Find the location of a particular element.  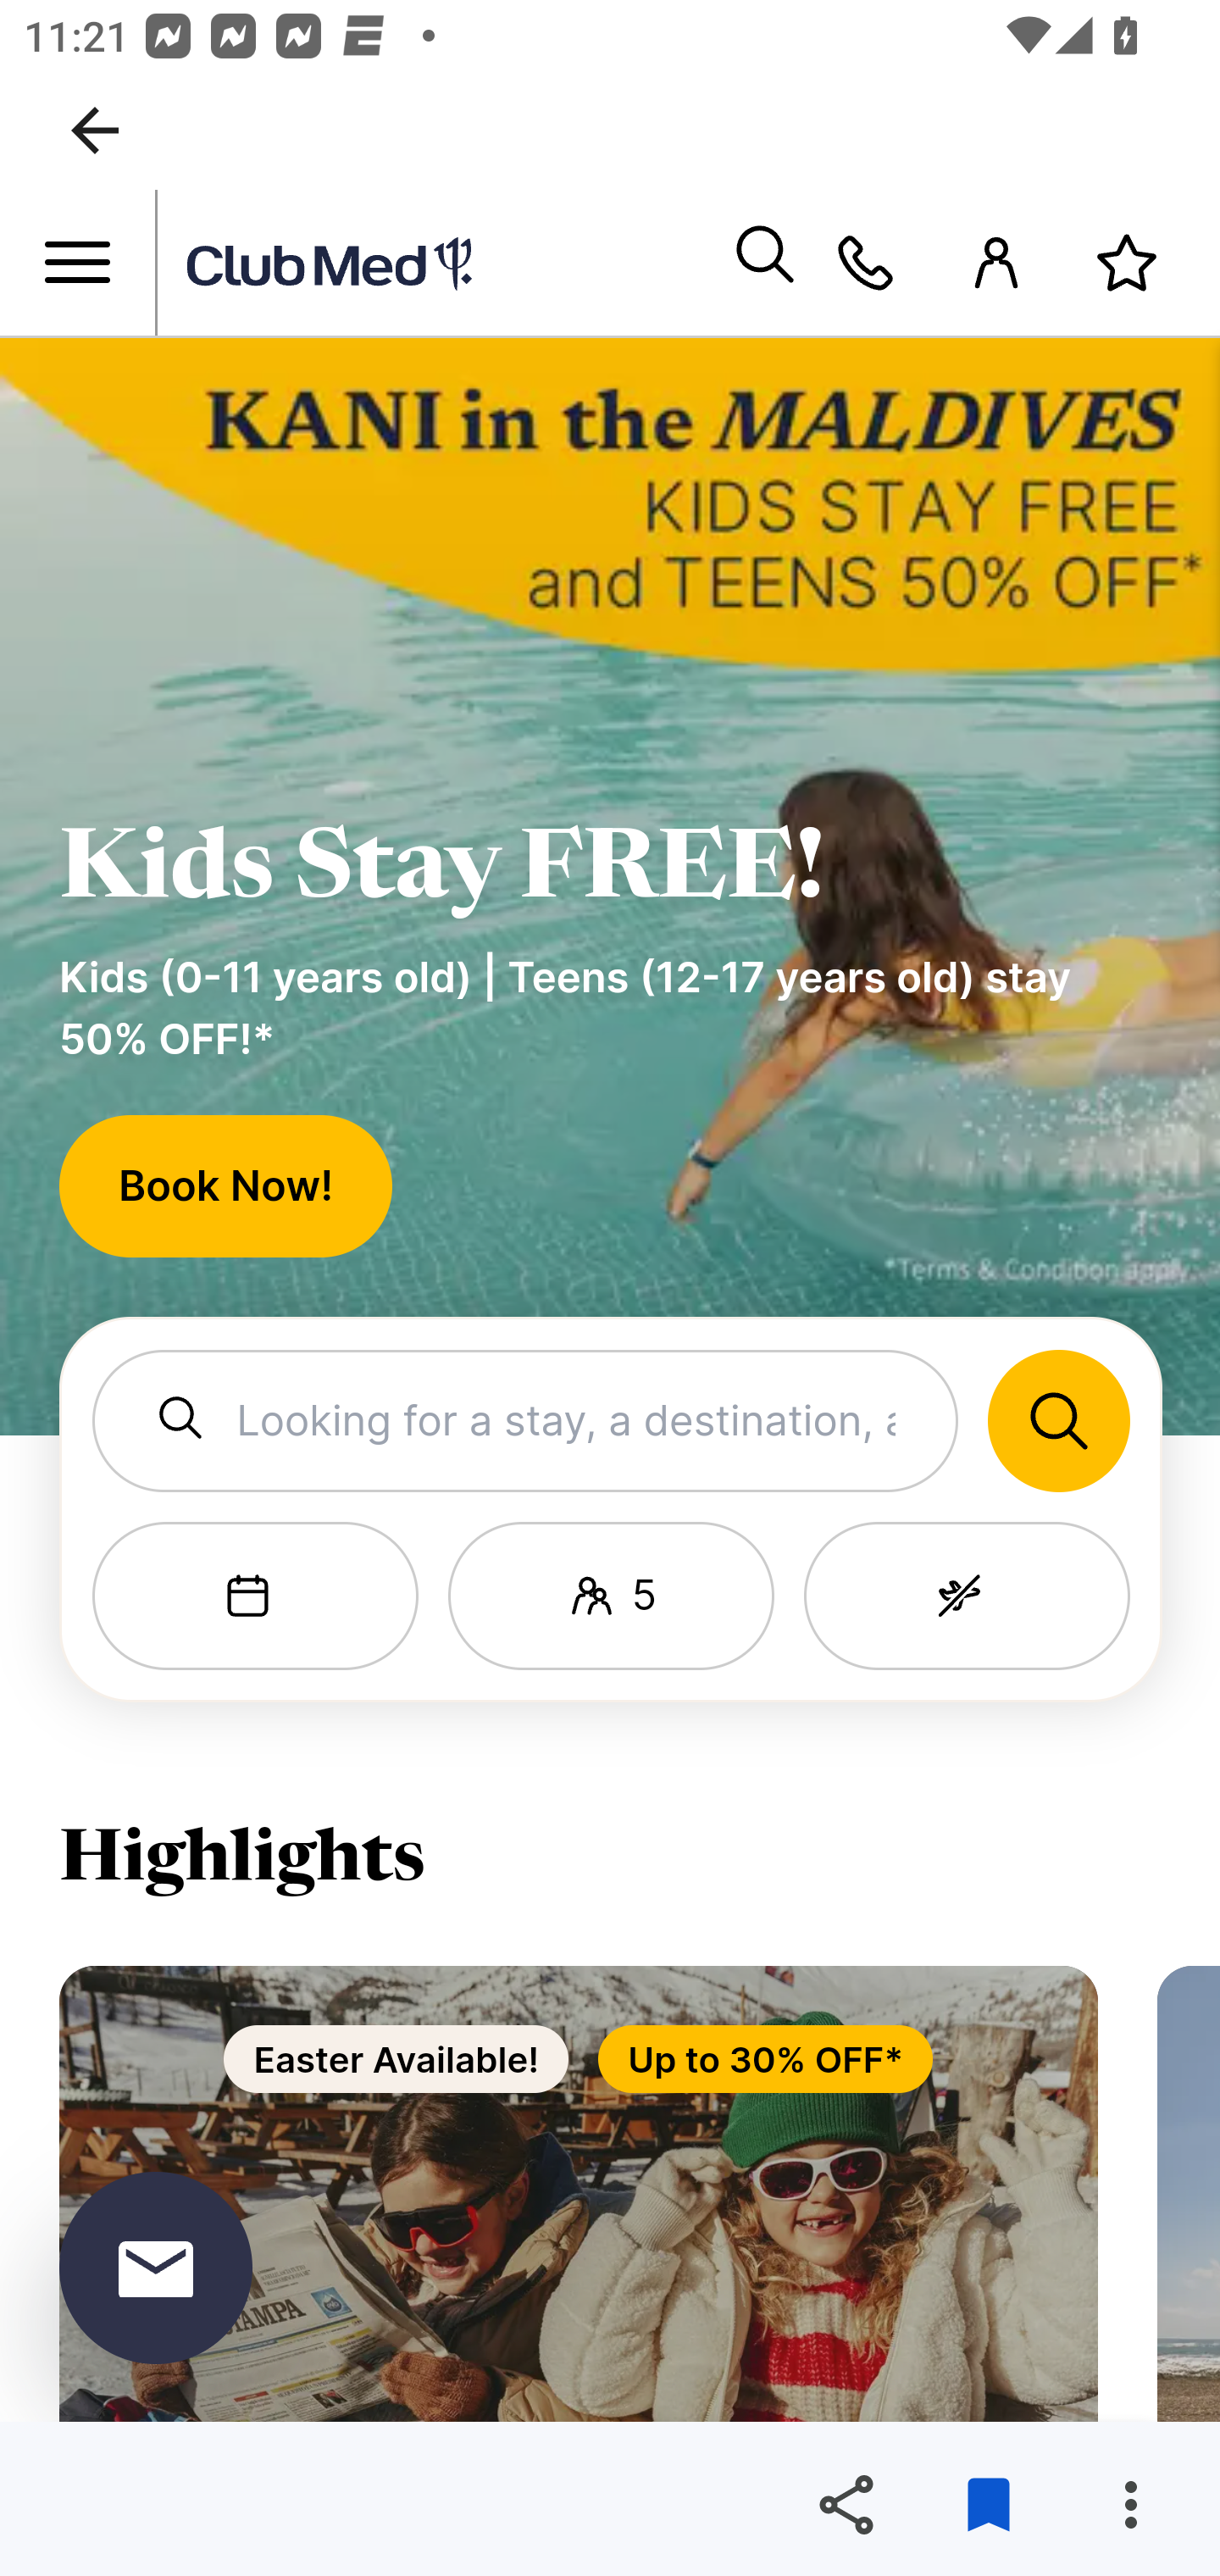

Club Med Homepage is located at coordinates (443, 264).